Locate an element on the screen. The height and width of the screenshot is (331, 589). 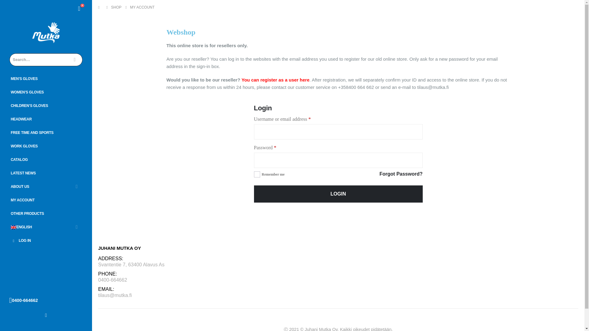
LOGIN is located at coordinates (338, 194).